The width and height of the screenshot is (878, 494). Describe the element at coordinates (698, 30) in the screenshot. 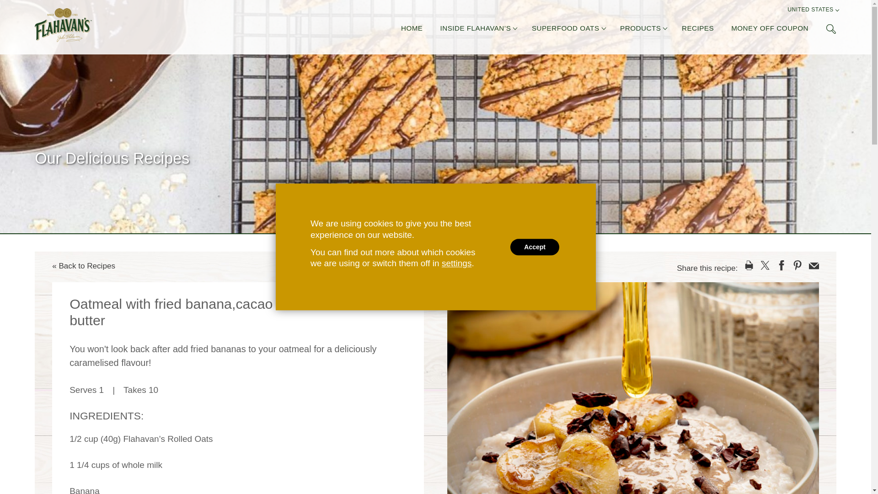

I see `RECIPES` at that location.